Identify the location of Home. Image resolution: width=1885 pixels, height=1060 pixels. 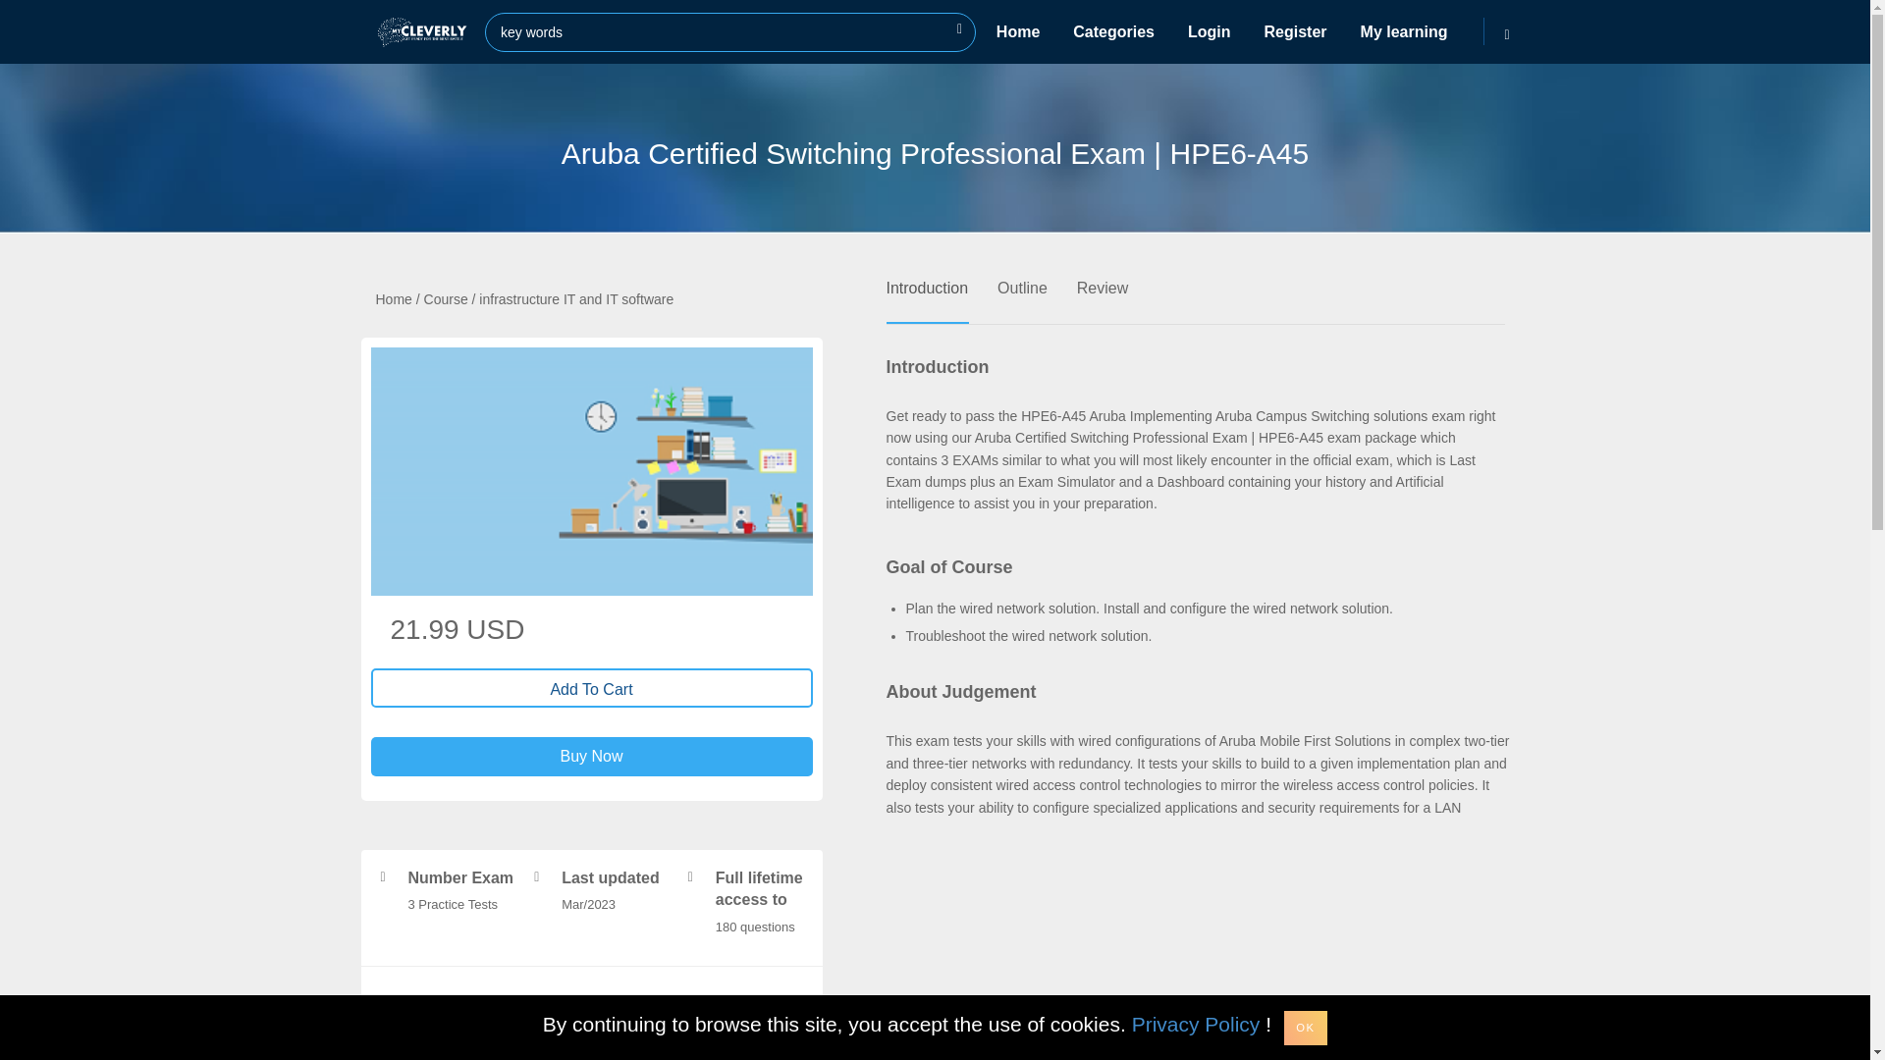
(393, 300).